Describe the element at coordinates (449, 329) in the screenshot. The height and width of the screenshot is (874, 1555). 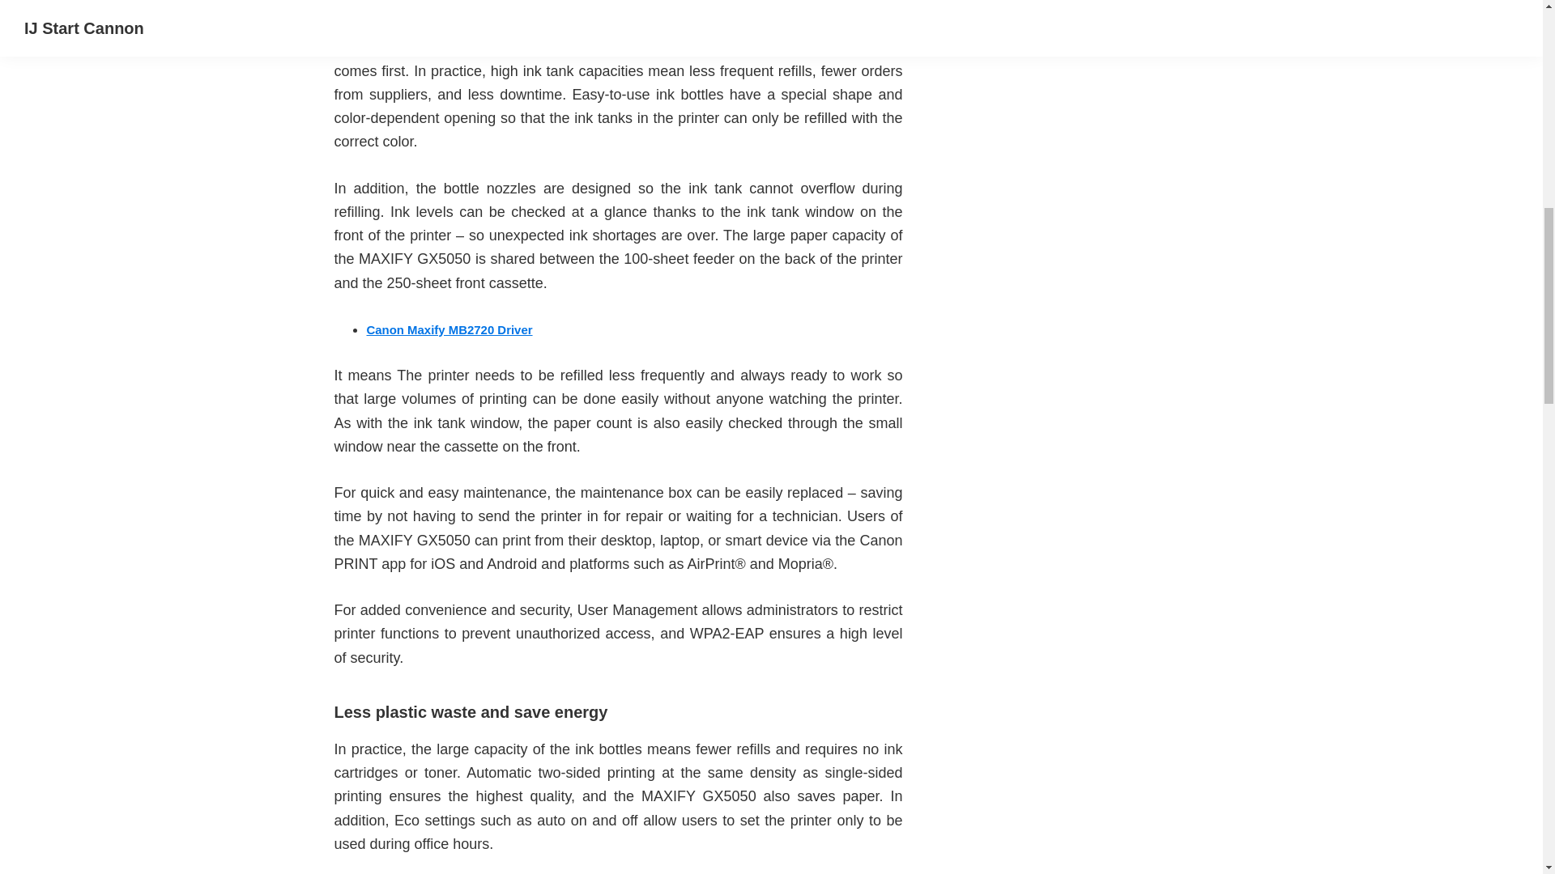
I see `Canon Maxify MB2720 Driver` at that location.